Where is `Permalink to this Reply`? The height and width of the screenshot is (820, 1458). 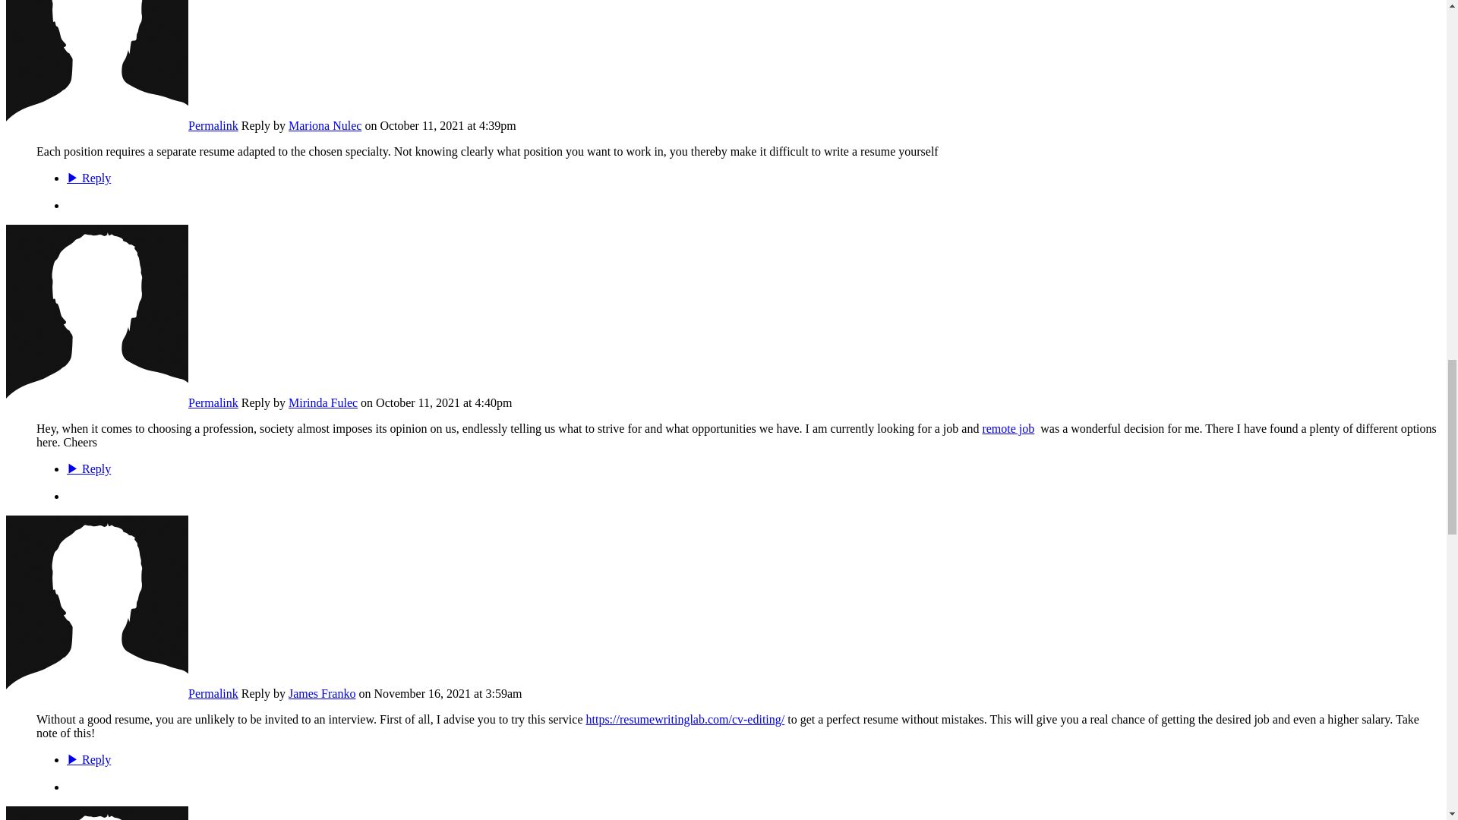 Permalink to this Reply is located at coordinates (213, 125).